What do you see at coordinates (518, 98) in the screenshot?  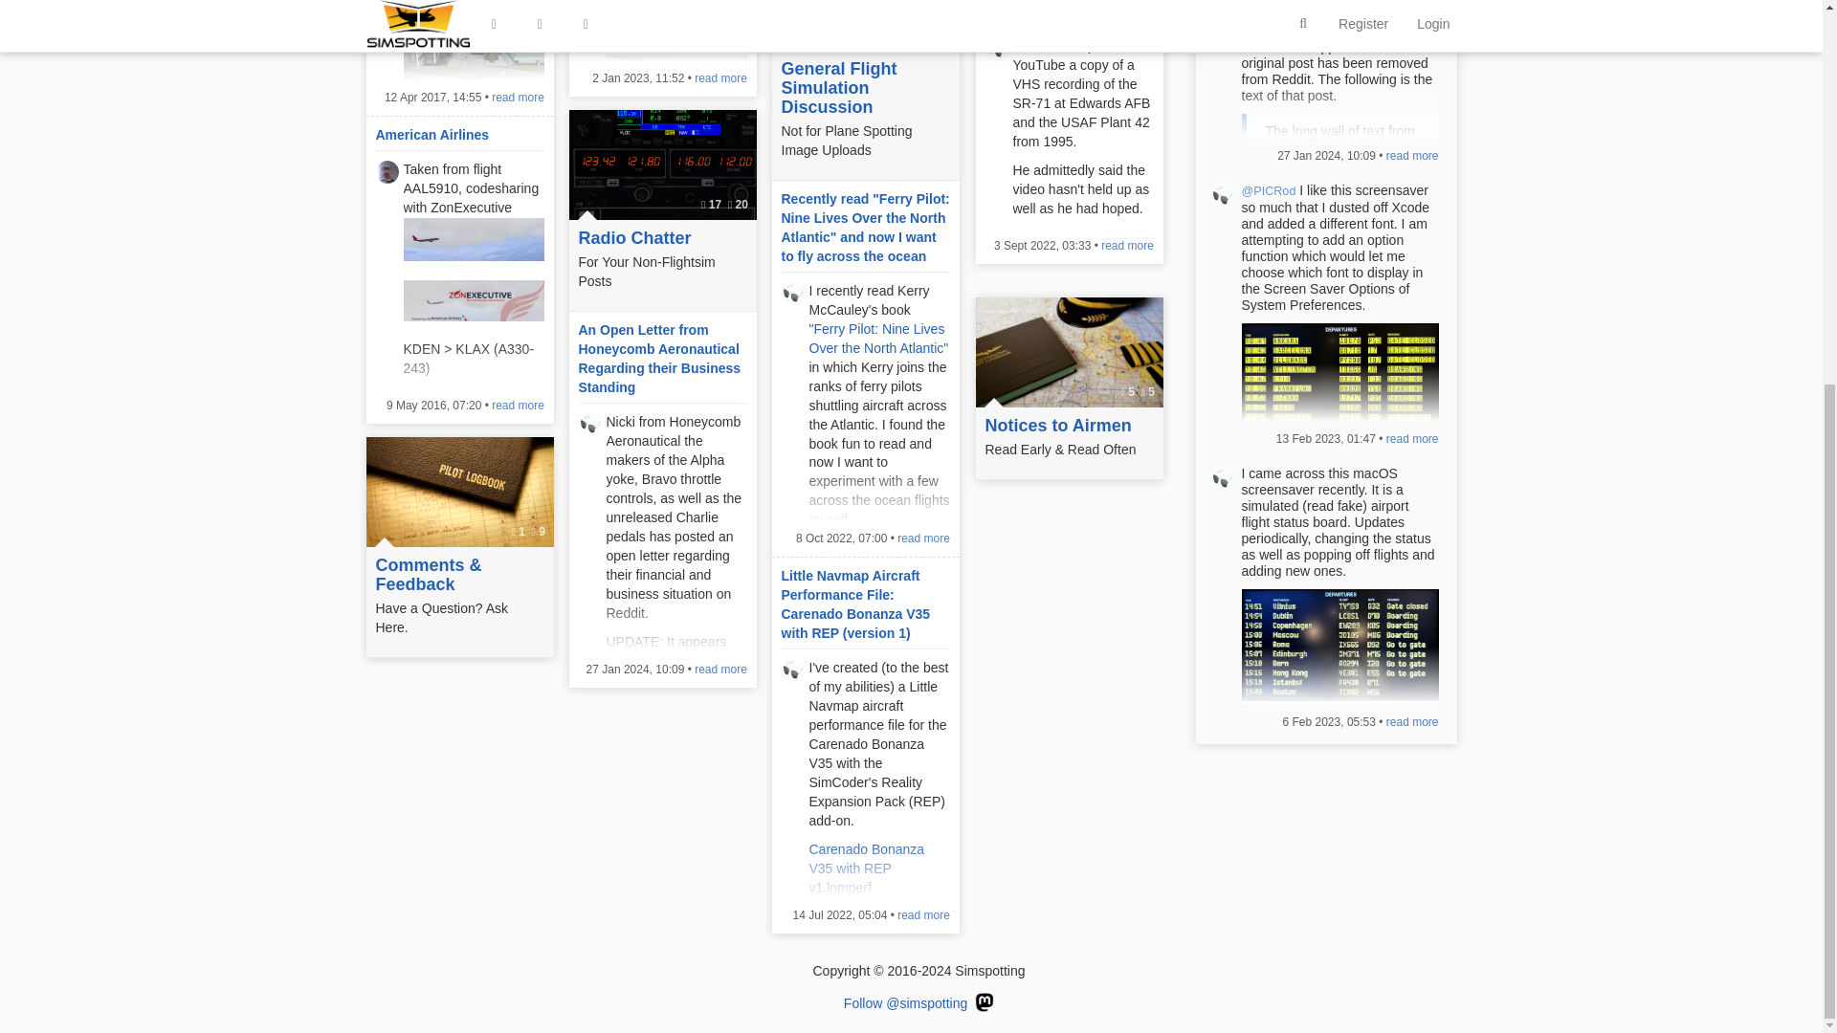 I see `read more` at bounding box center [518, 98].